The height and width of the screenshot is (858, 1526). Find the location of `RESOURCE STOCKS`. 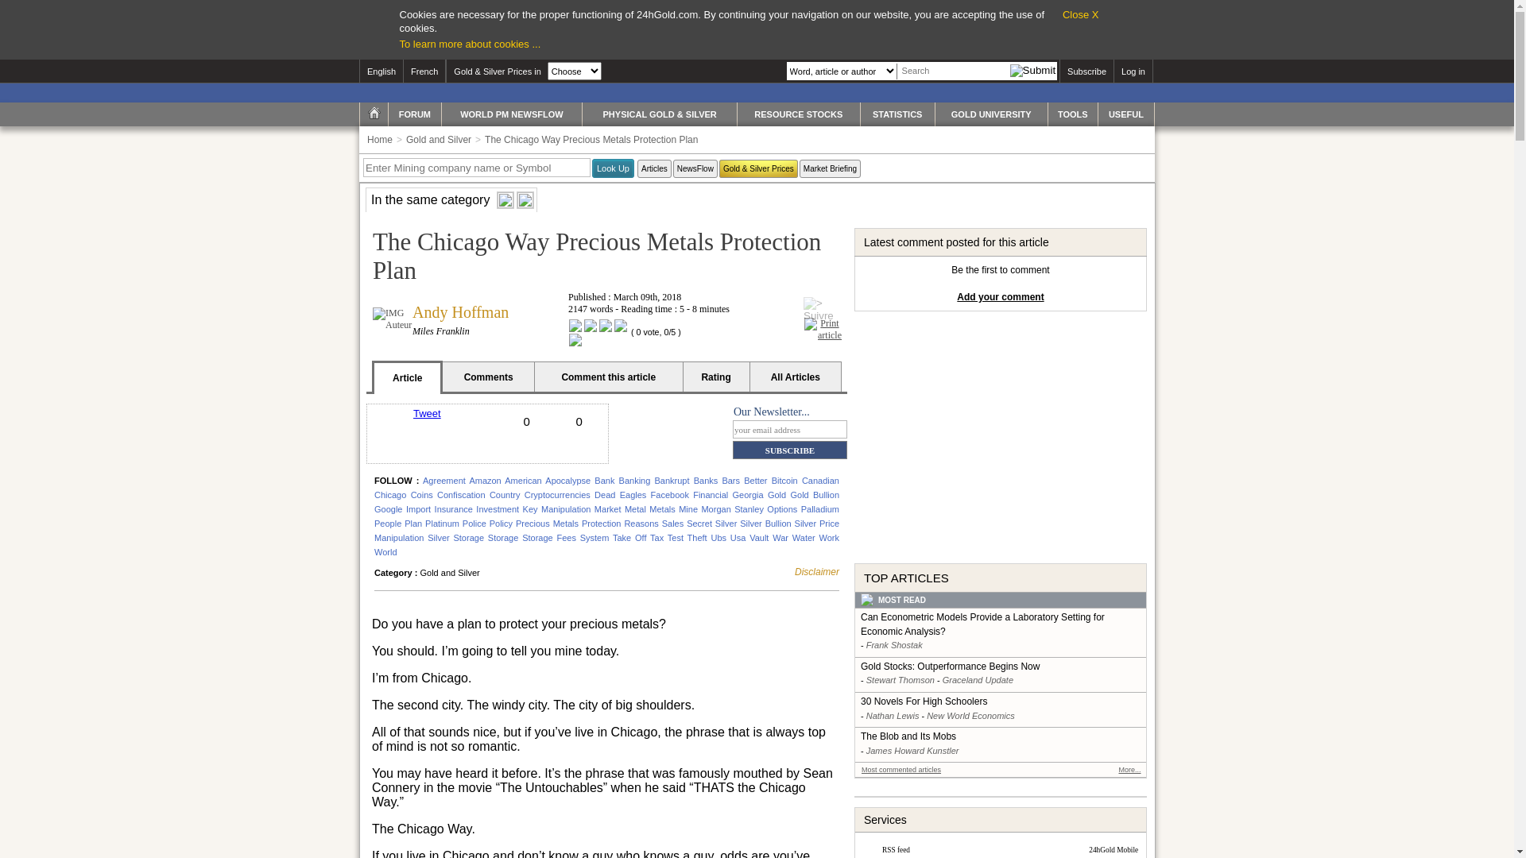

RESOURCE STOCKS is located at coordinates (799, 114).